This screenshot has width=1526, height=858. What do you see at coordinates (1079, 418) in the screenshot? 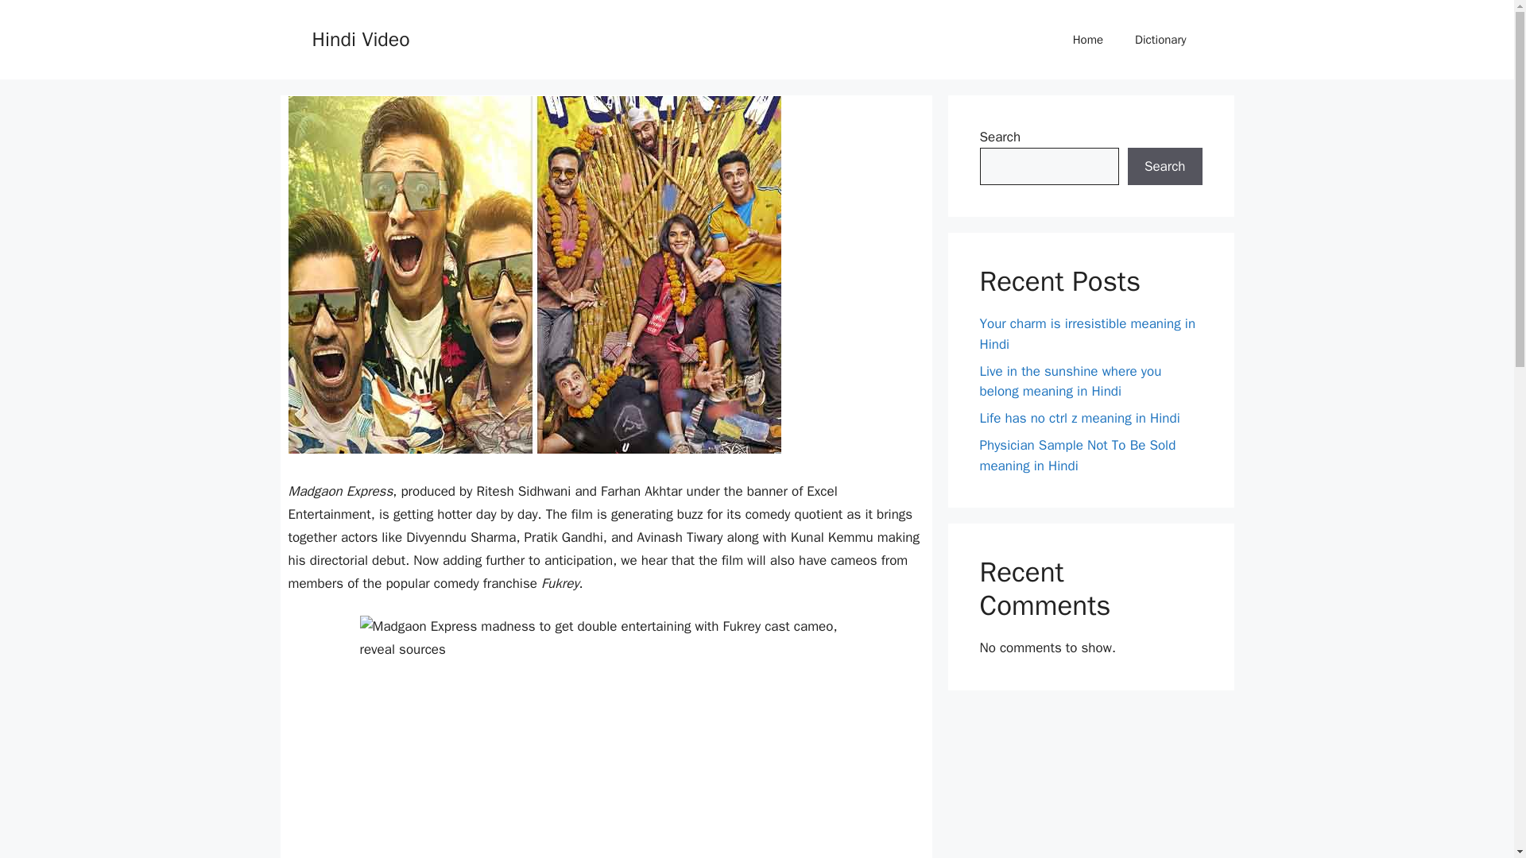
I see `Life has no ctrl z meaning in Hindi` at bounding box center [1079, 418].